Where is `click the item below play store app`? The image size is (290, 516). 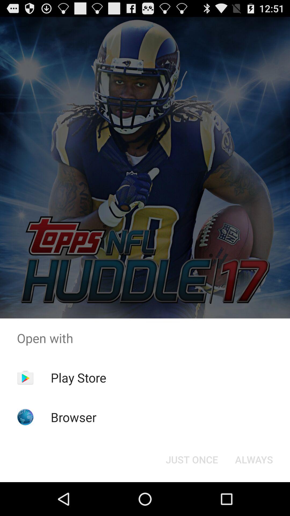
click the item below play store app is located at coordinates (74, 417).